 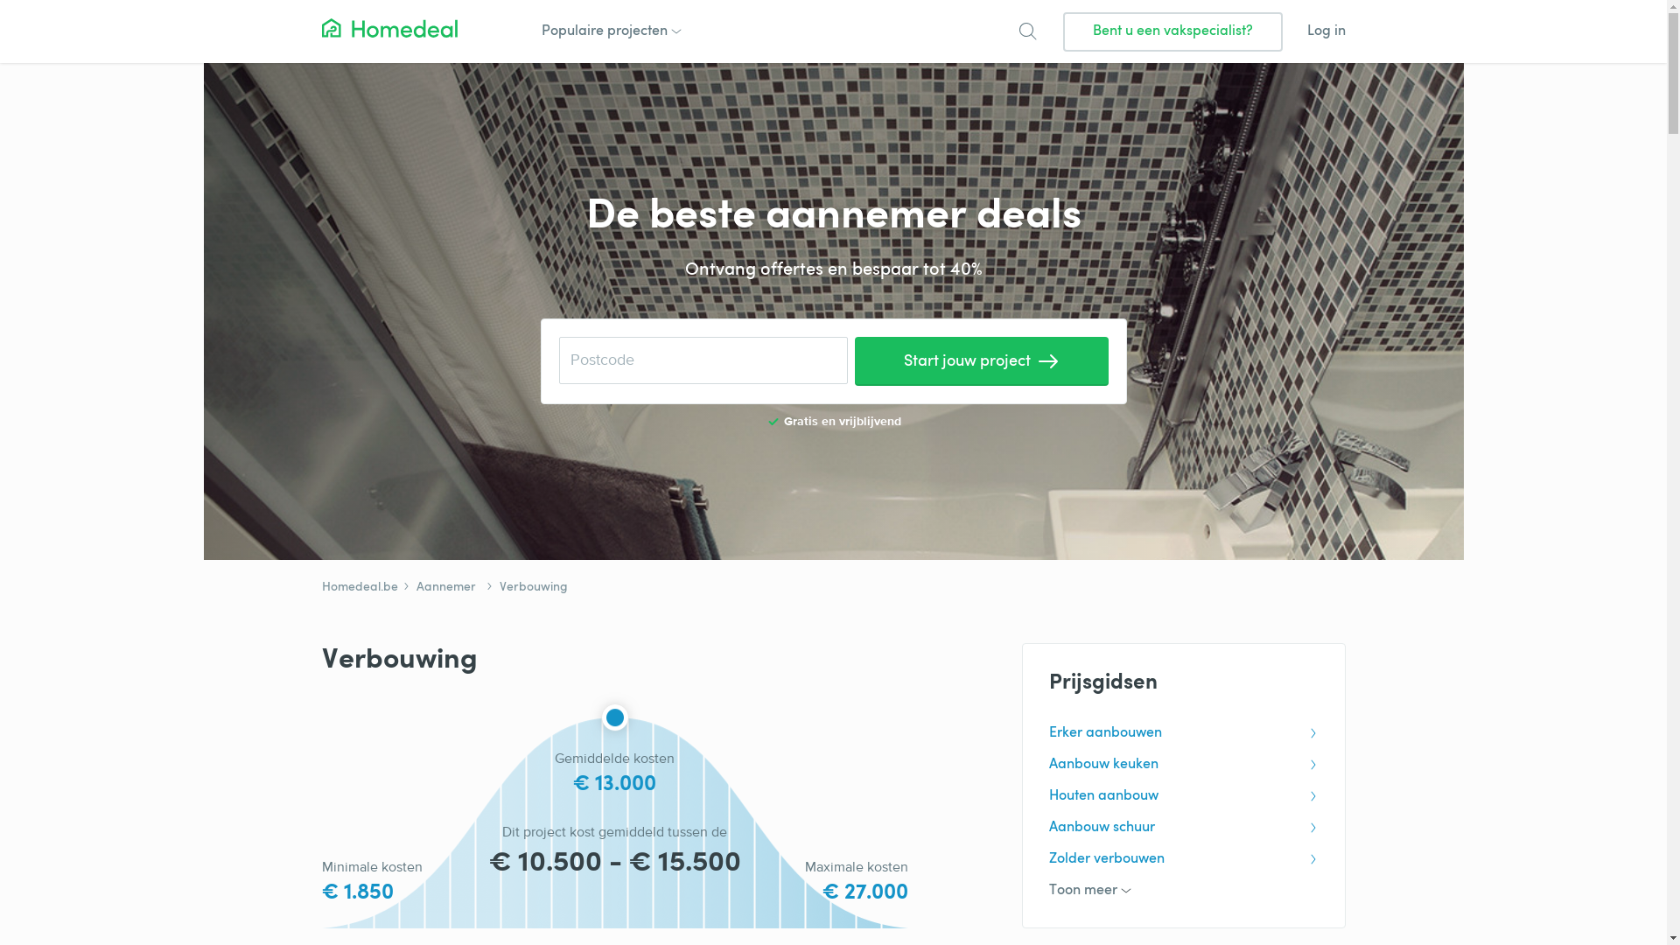 What do you see at coordinates (1183, 765) in the screenshot?
I see `Aanbouw keuken` at bounding box center [1183, 765].